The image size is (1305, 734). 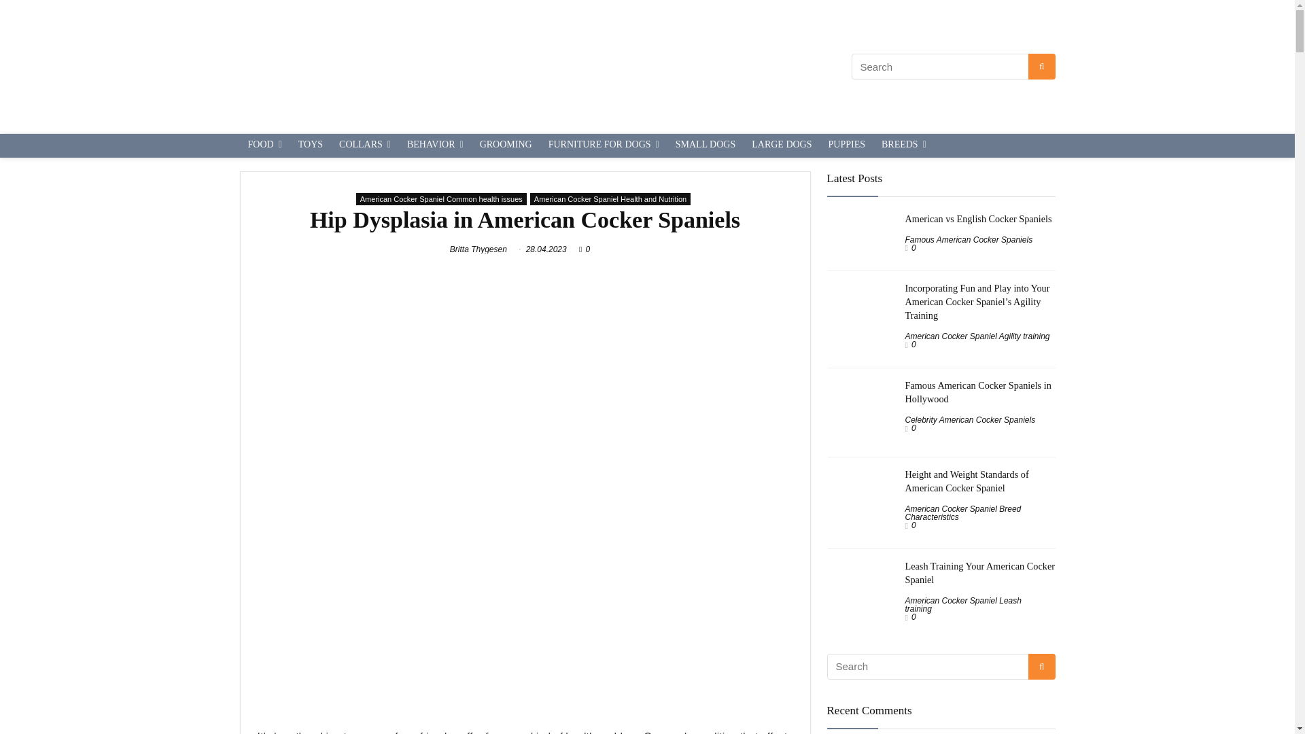 I want to click on BEHAVIOR, so click(x=435, y=145).